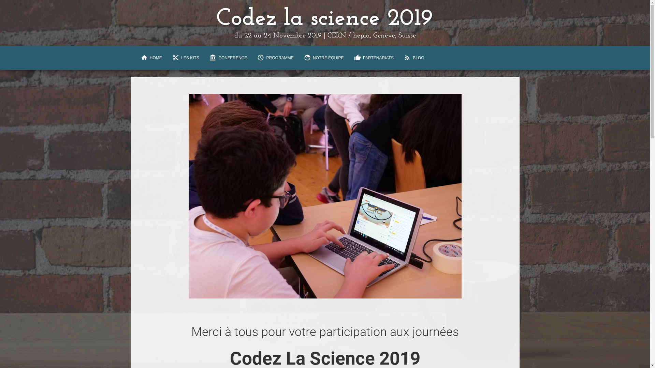 Image resolution: width=655 pixels, height=368 pixels. Describe the element at coordinates (374, 58) in the screenshot. I see `thumb_up PARTENARIATS` at that location.